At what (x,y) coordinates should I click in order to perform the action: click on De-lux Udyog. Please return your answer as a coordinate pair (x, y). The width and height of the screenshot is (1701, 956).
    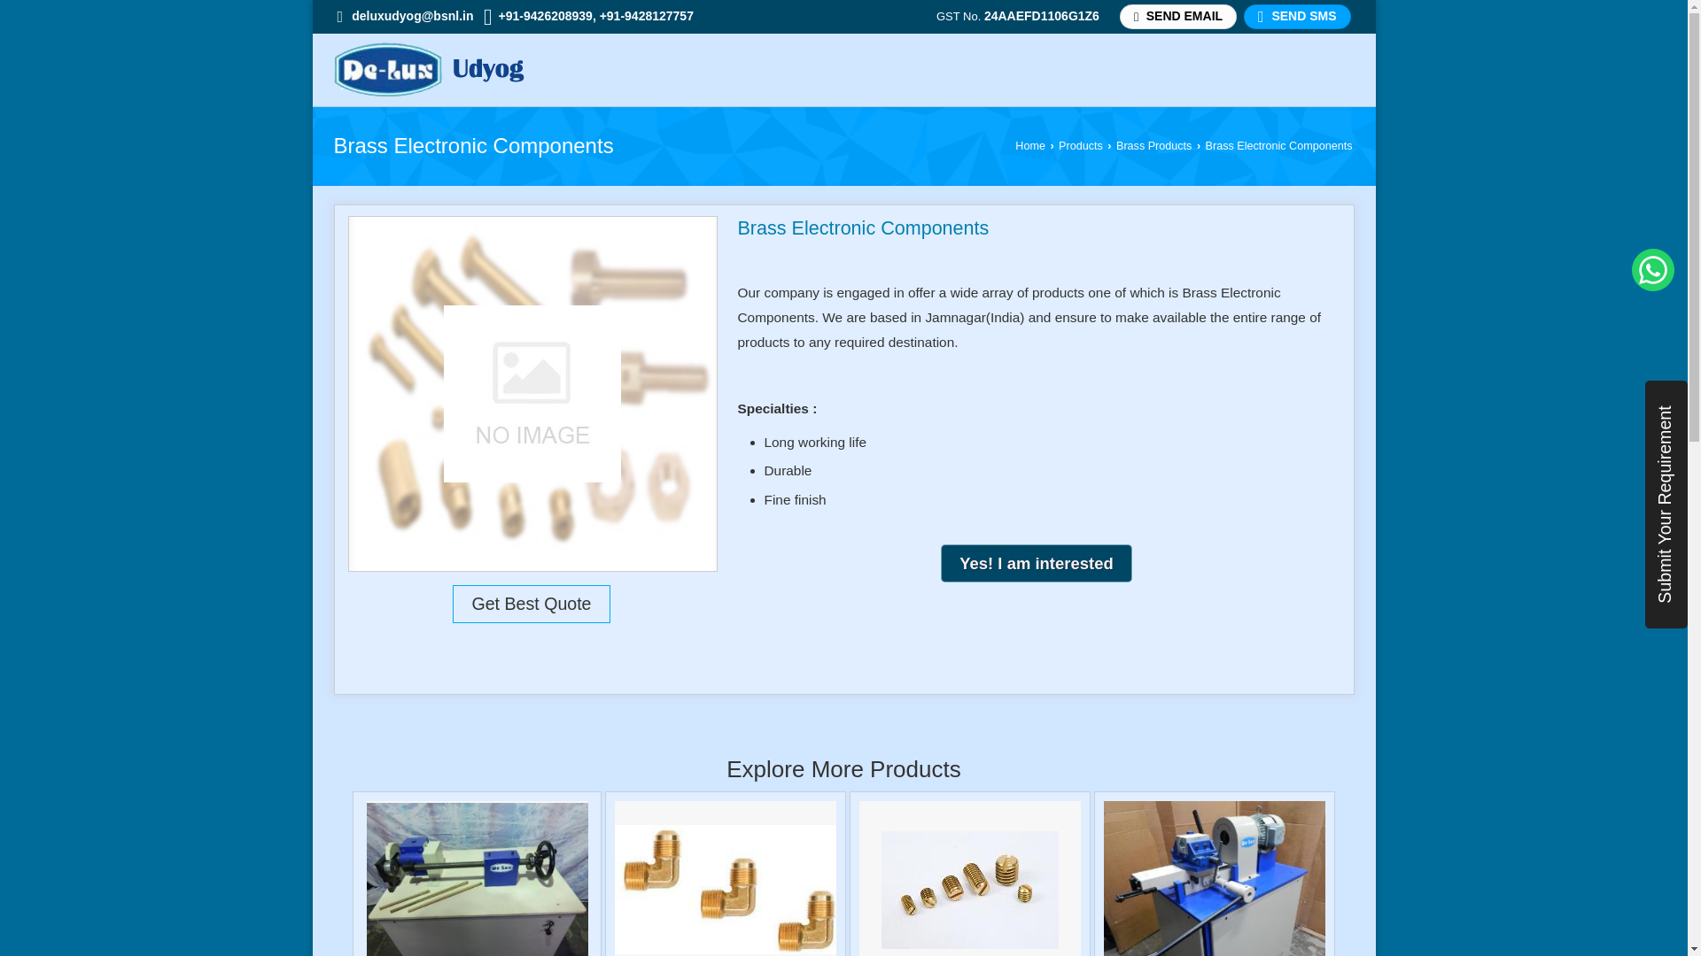
    Looking at the image, I should click on (429, 69).